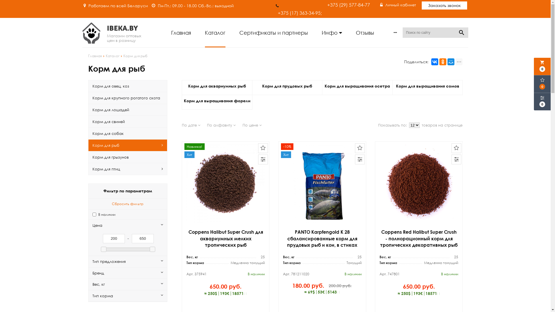 This screenshot has height=312, width=555. Describe the element at coordinates (462, 33) in the screenshot. I see `search` at that location.